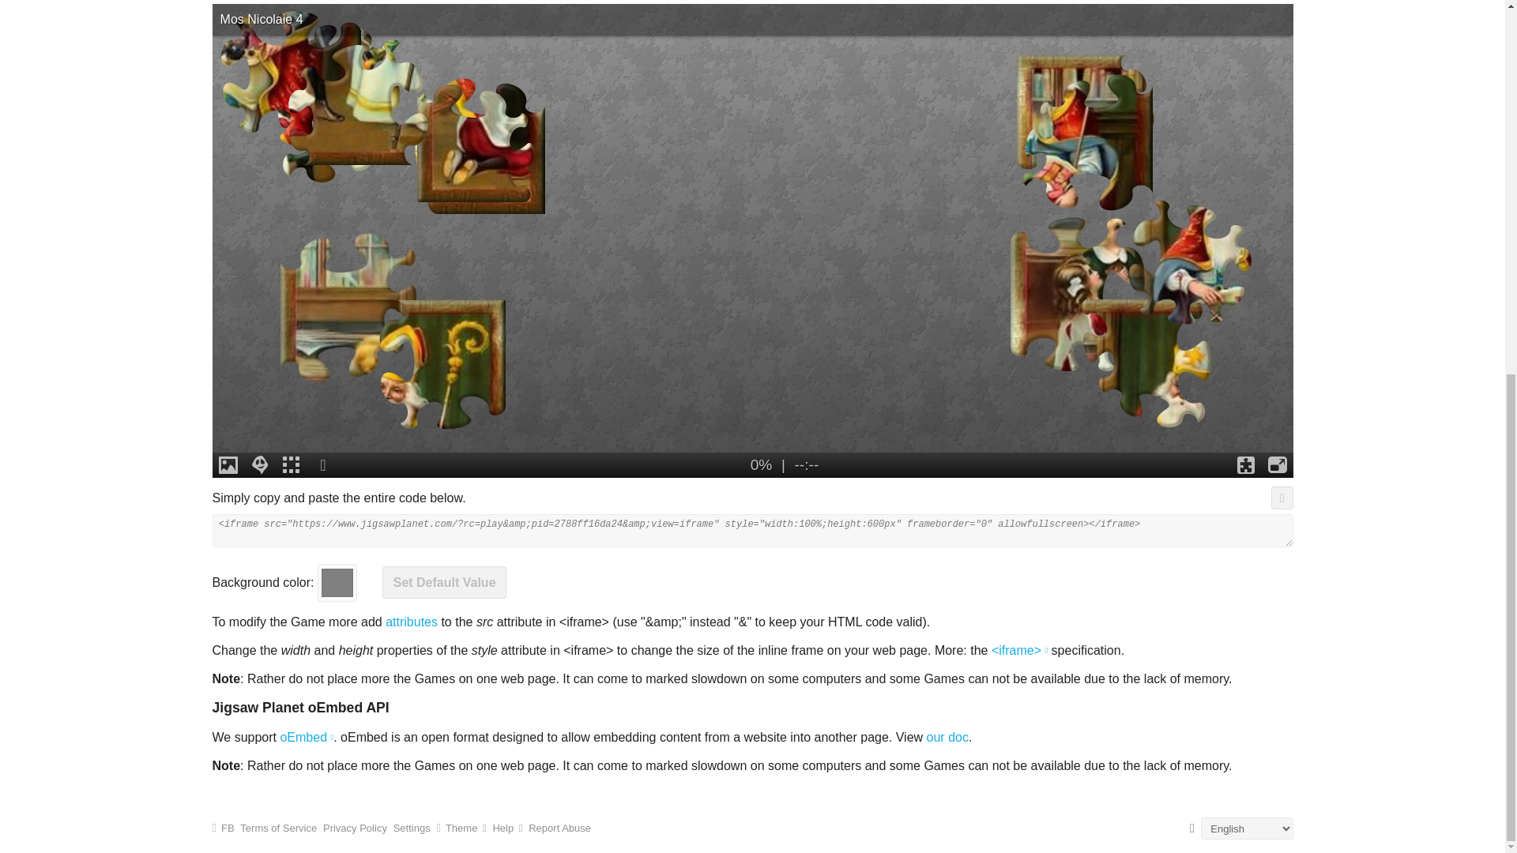  What do you see at coordinates (948, 736) in the screenshot?
I see `our doc` at bounding box center [948, 736].